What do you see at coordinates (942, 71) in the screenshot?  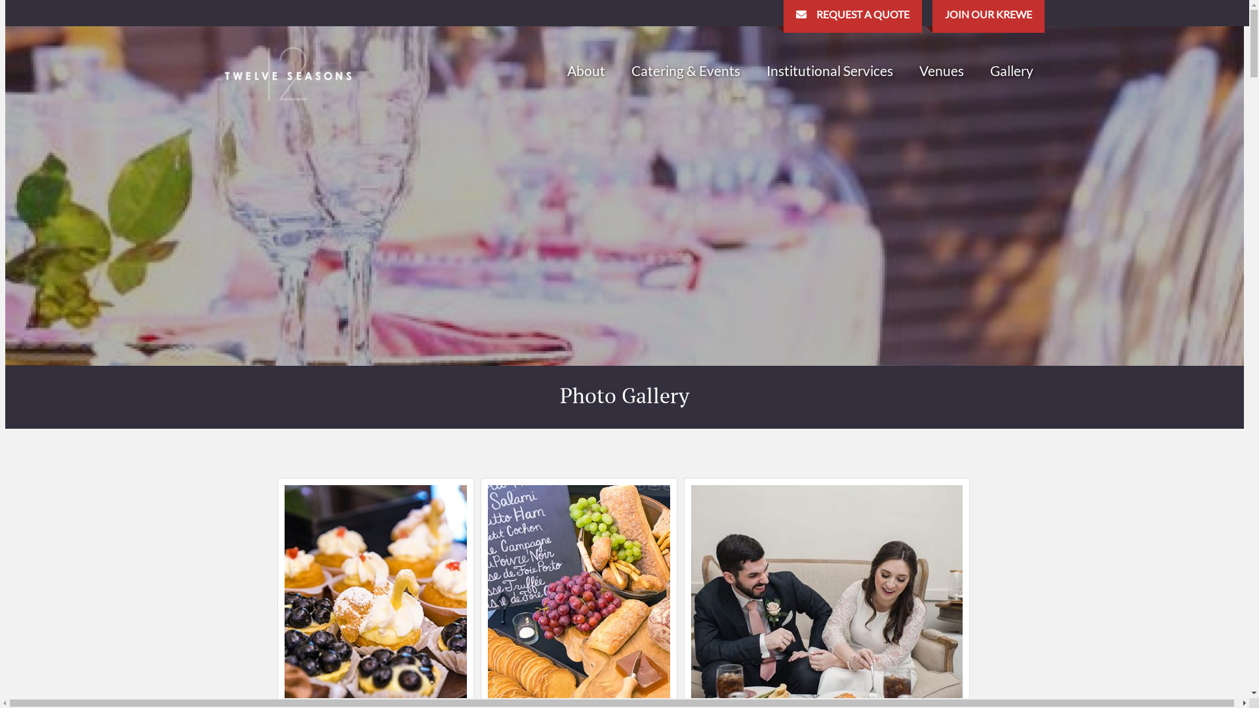 I see `Venues` at bounding box center [942, 71].